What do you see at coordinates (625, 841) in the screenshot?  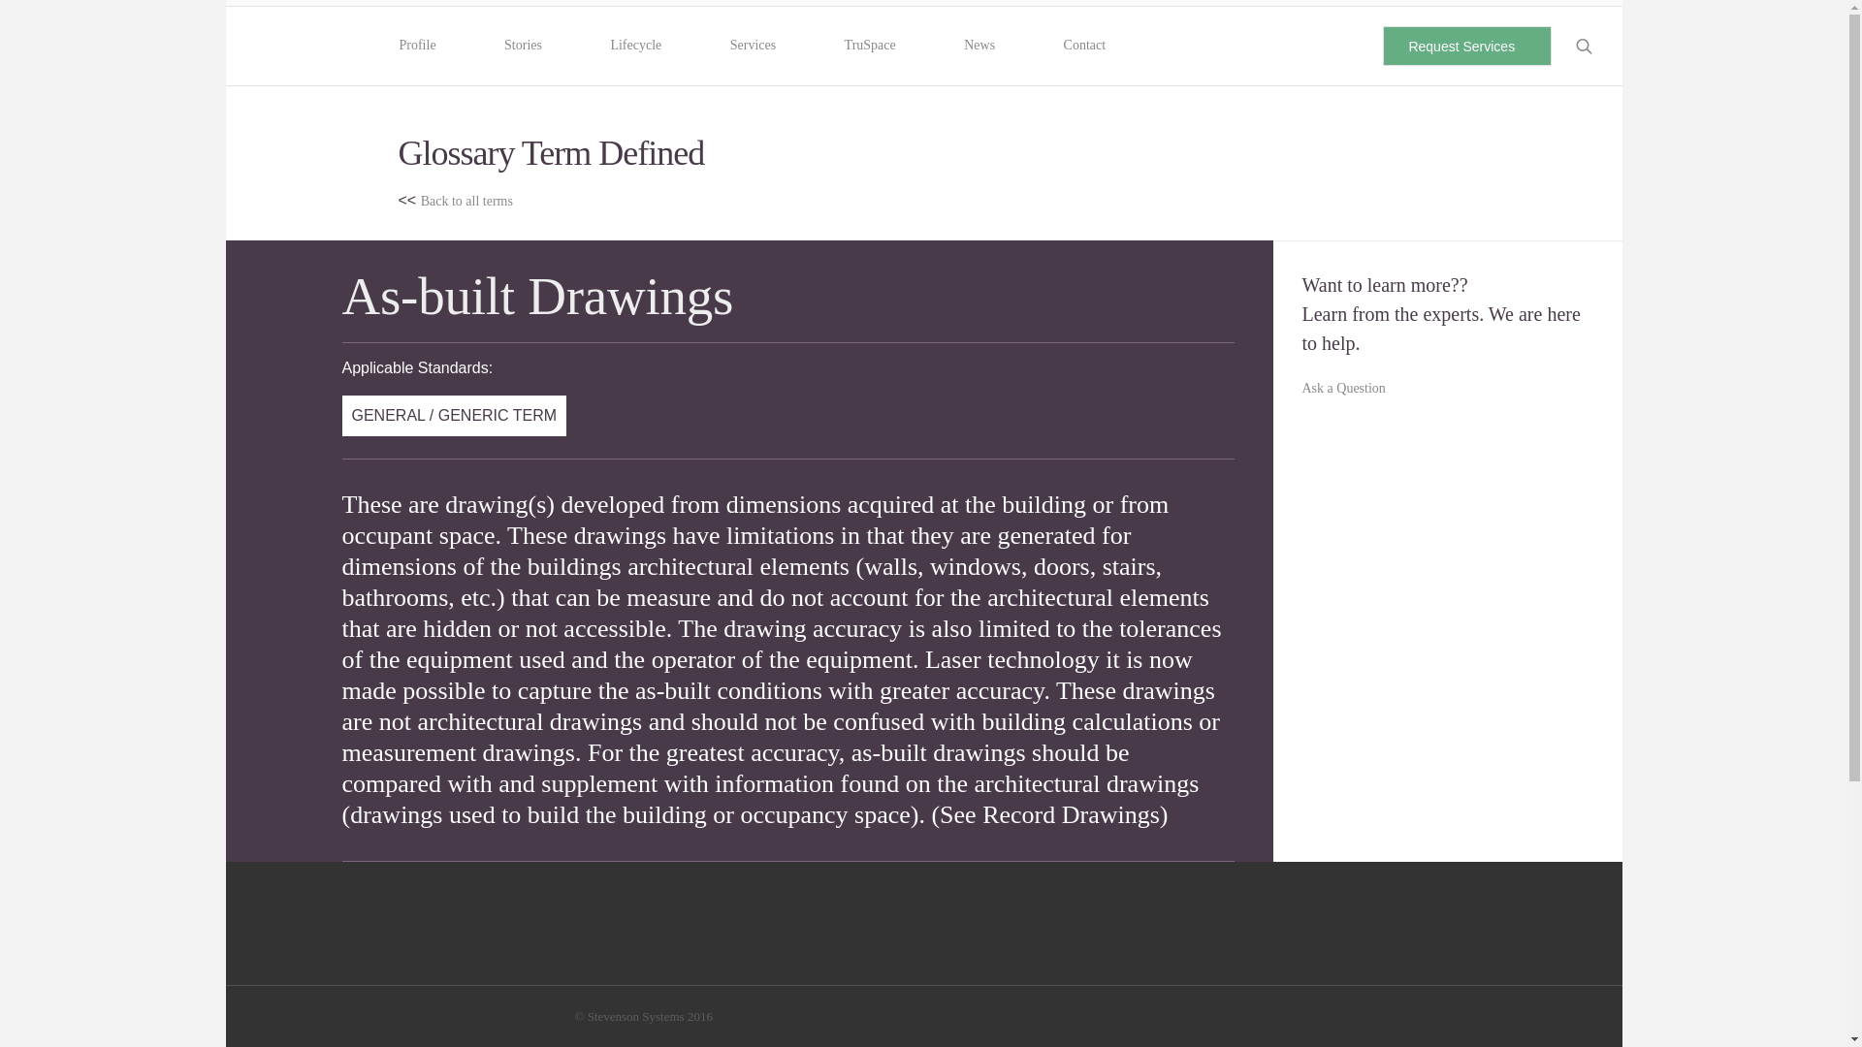 I see `Peter L. Stevenson` at bounding box center [625, 841].